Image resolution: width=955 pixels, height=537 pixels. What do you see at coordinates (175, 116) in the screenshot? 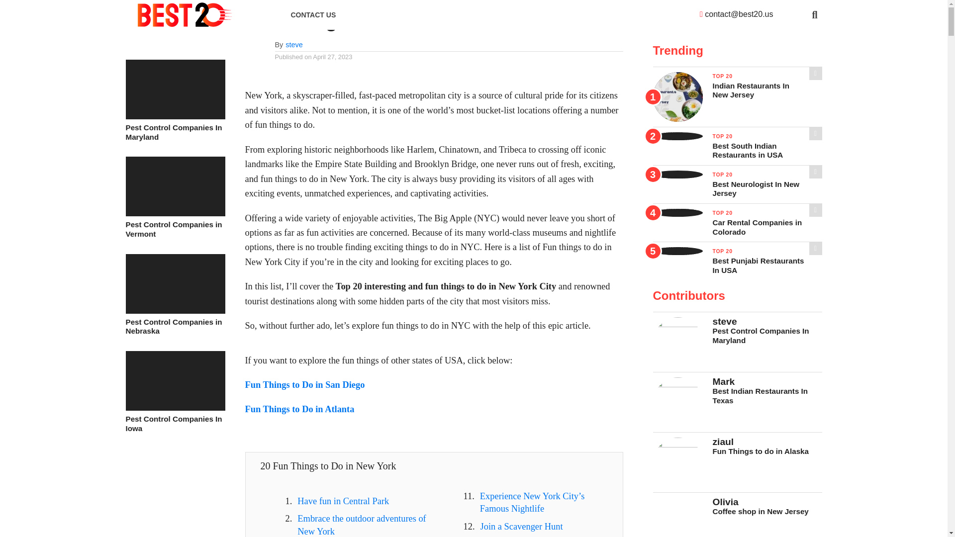
I see `Pest Control Companies In Maryland` at bounding box center [175, 116].